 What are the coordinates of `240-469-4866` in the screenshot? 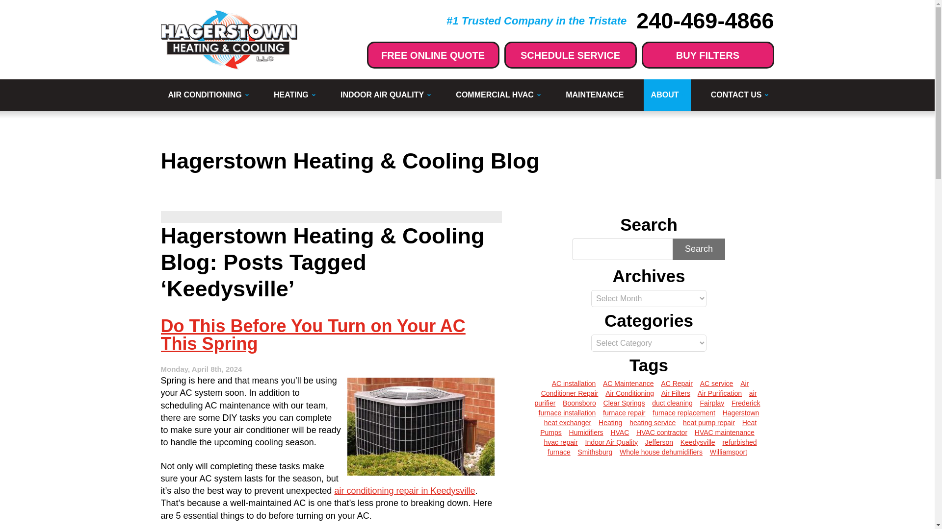 It's located at (705, 21).